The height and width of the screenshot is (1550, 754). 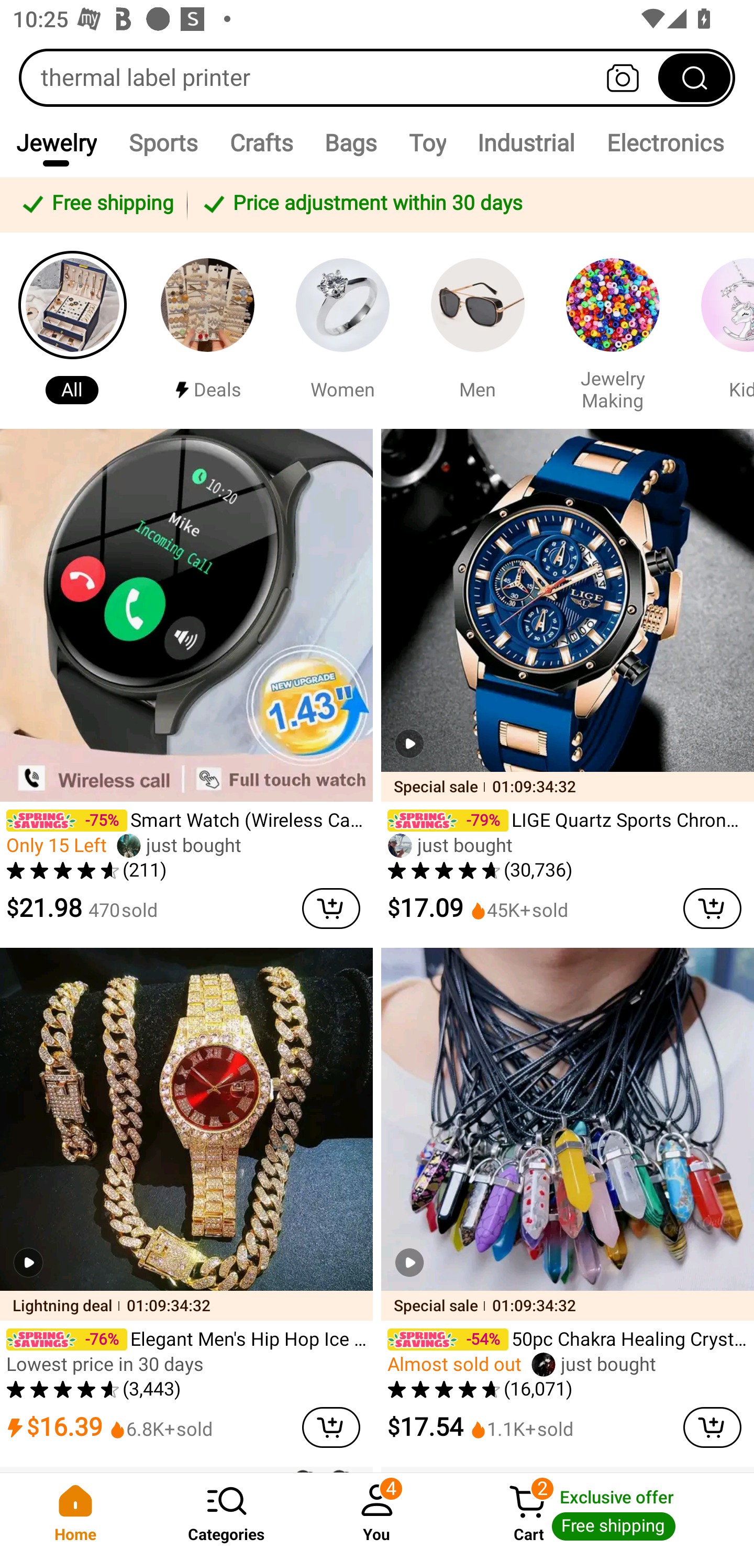 I want to click on thermal label printer, so click(x=377, y=77).